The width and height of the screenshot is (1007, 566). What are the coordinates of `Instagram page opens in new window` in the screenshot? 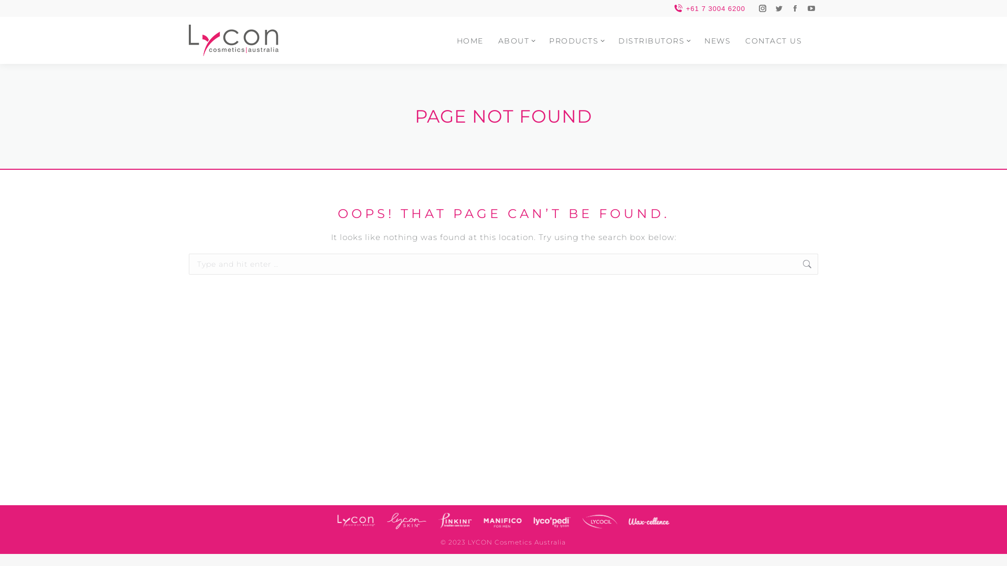 It's located at (763, 8).